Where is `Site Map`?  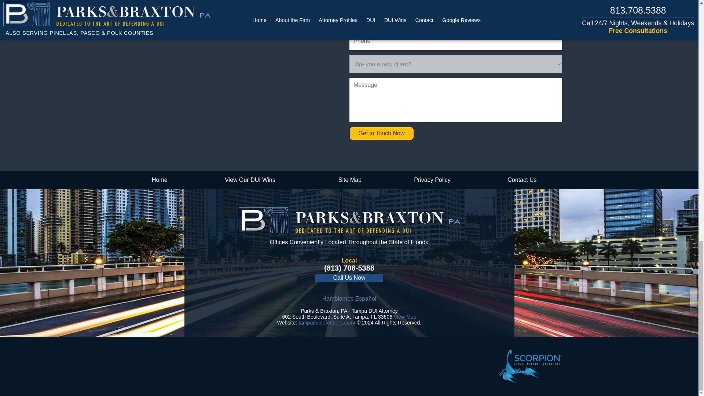
Site Map is located at coordinates (350, 180).